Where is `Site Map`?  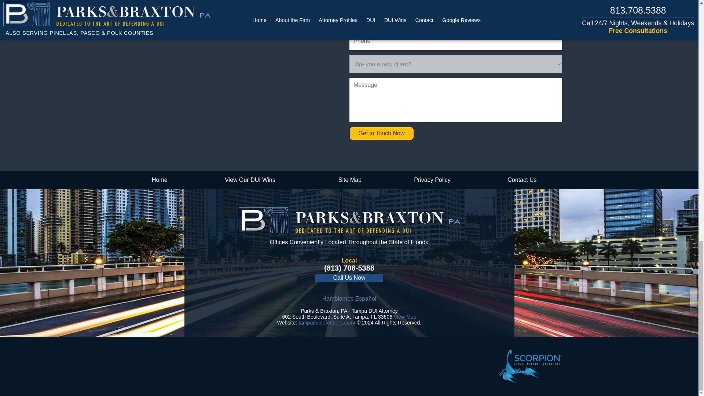
Site Map is located at coordinates (350, 180).